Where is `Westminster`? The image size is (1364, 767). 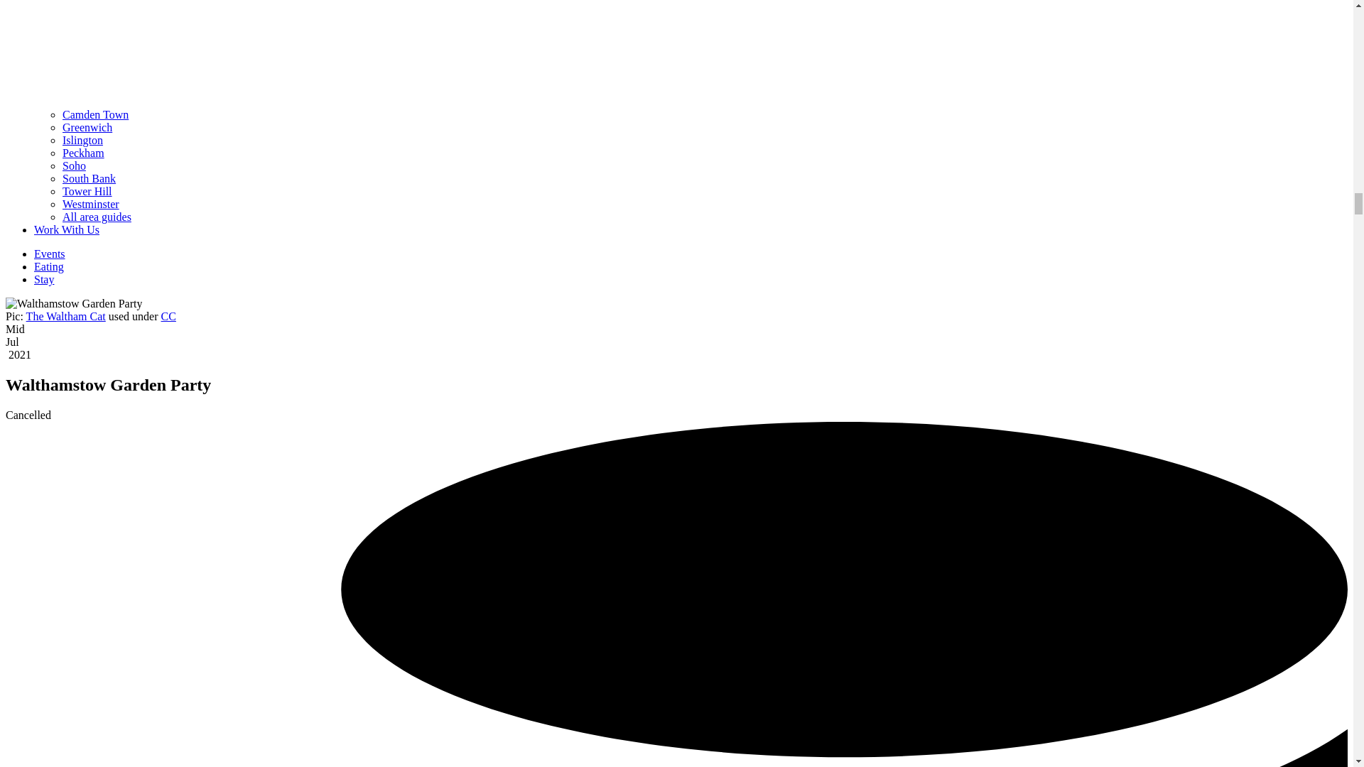
Westminster is located at coordinates (91, 203).